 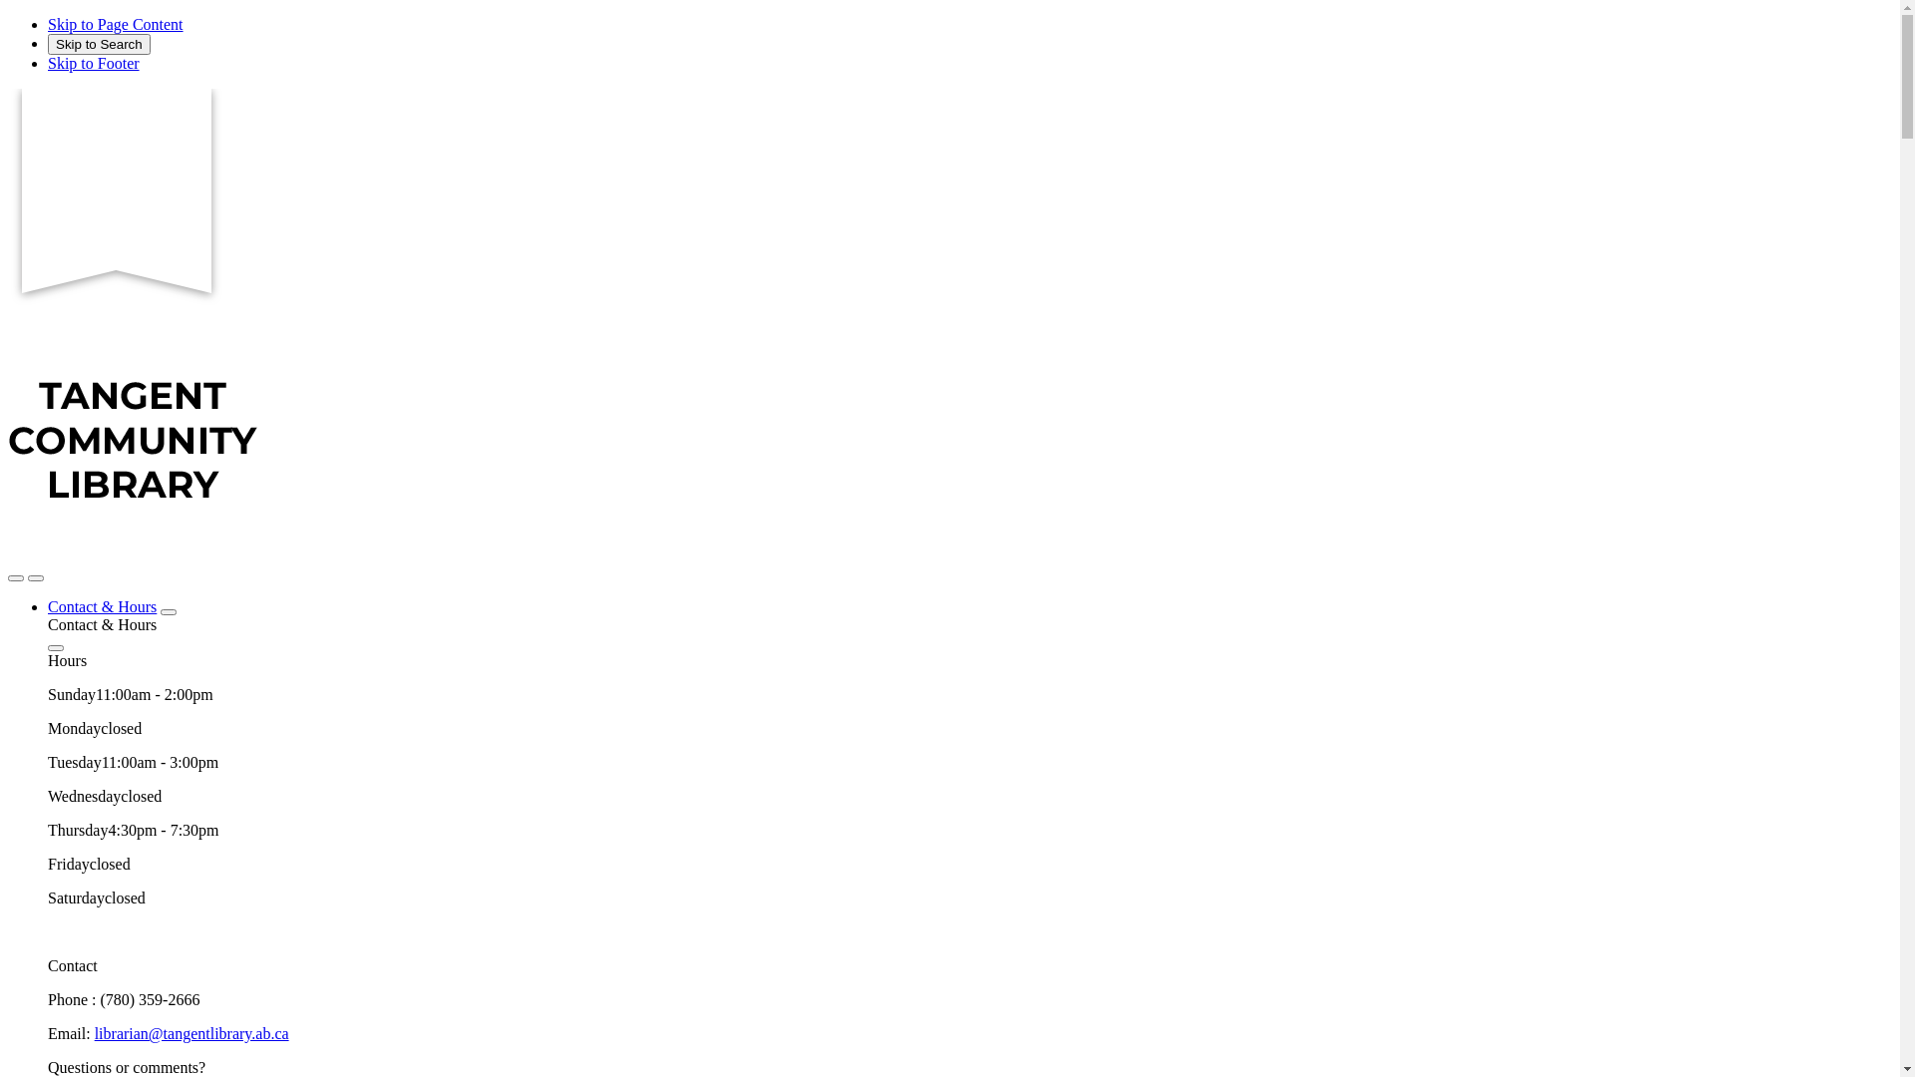 I want to click on Tangent Community Library, so click(x=133, y=554).